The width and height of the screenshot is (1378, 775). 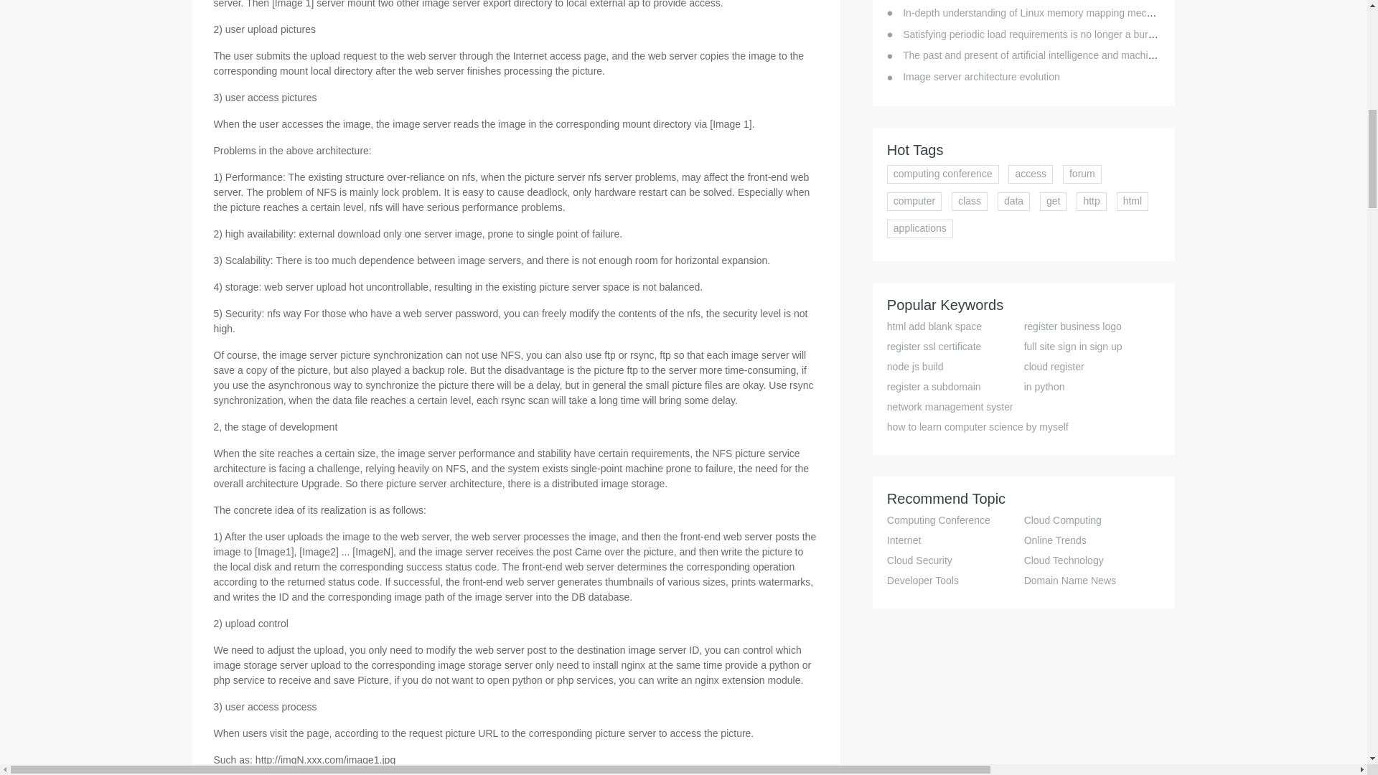 I want to click on get, so click(x=1054, y=201).